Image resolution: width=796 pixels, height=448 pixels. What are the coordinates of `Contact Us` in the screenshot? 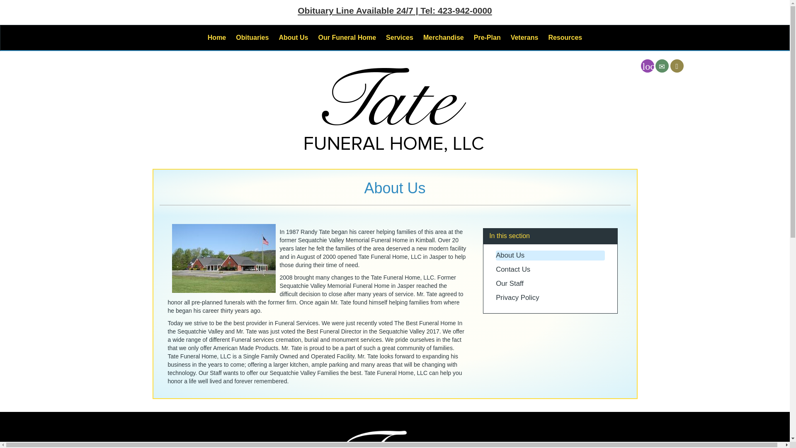 It's located at (513, 269).